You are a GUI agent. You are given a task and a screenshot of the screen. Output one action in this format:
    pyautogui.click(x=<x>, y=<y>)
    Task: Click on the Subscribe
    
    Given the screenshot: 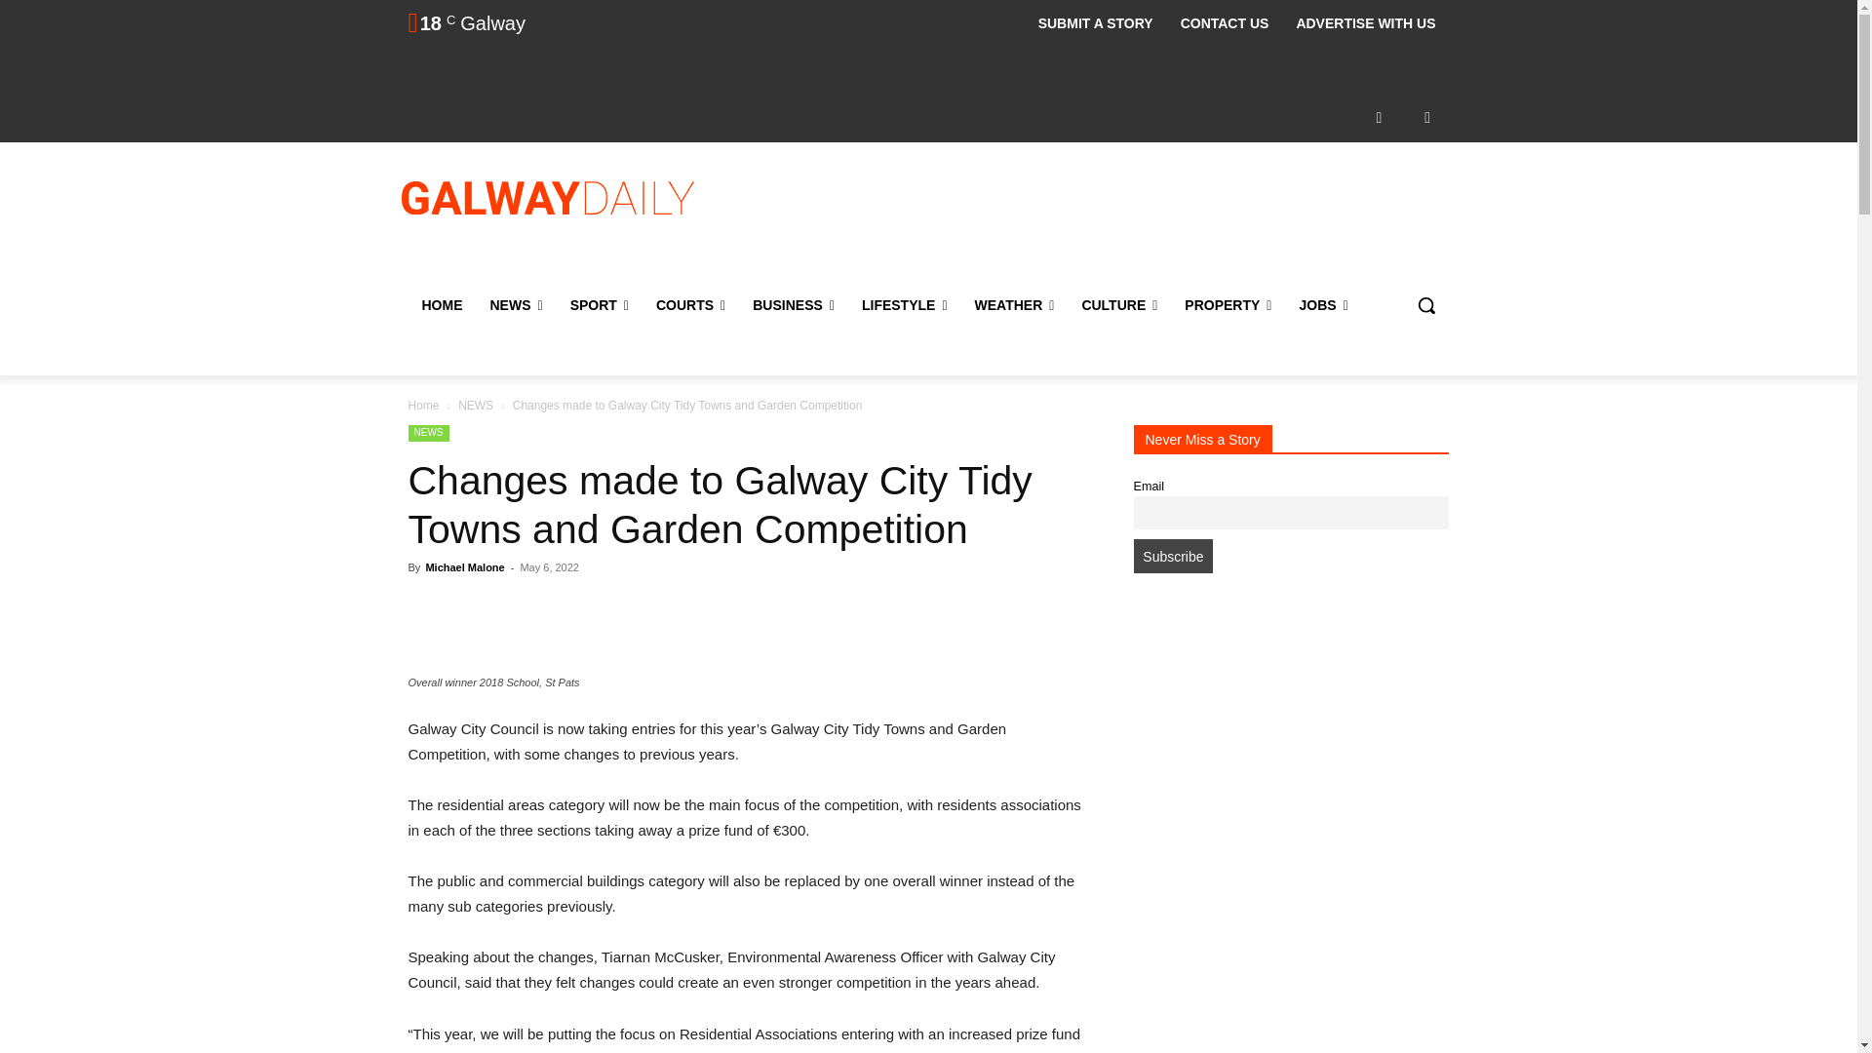 What is the action you would take?
    pyautogui.click(x=1172, y=556)
    